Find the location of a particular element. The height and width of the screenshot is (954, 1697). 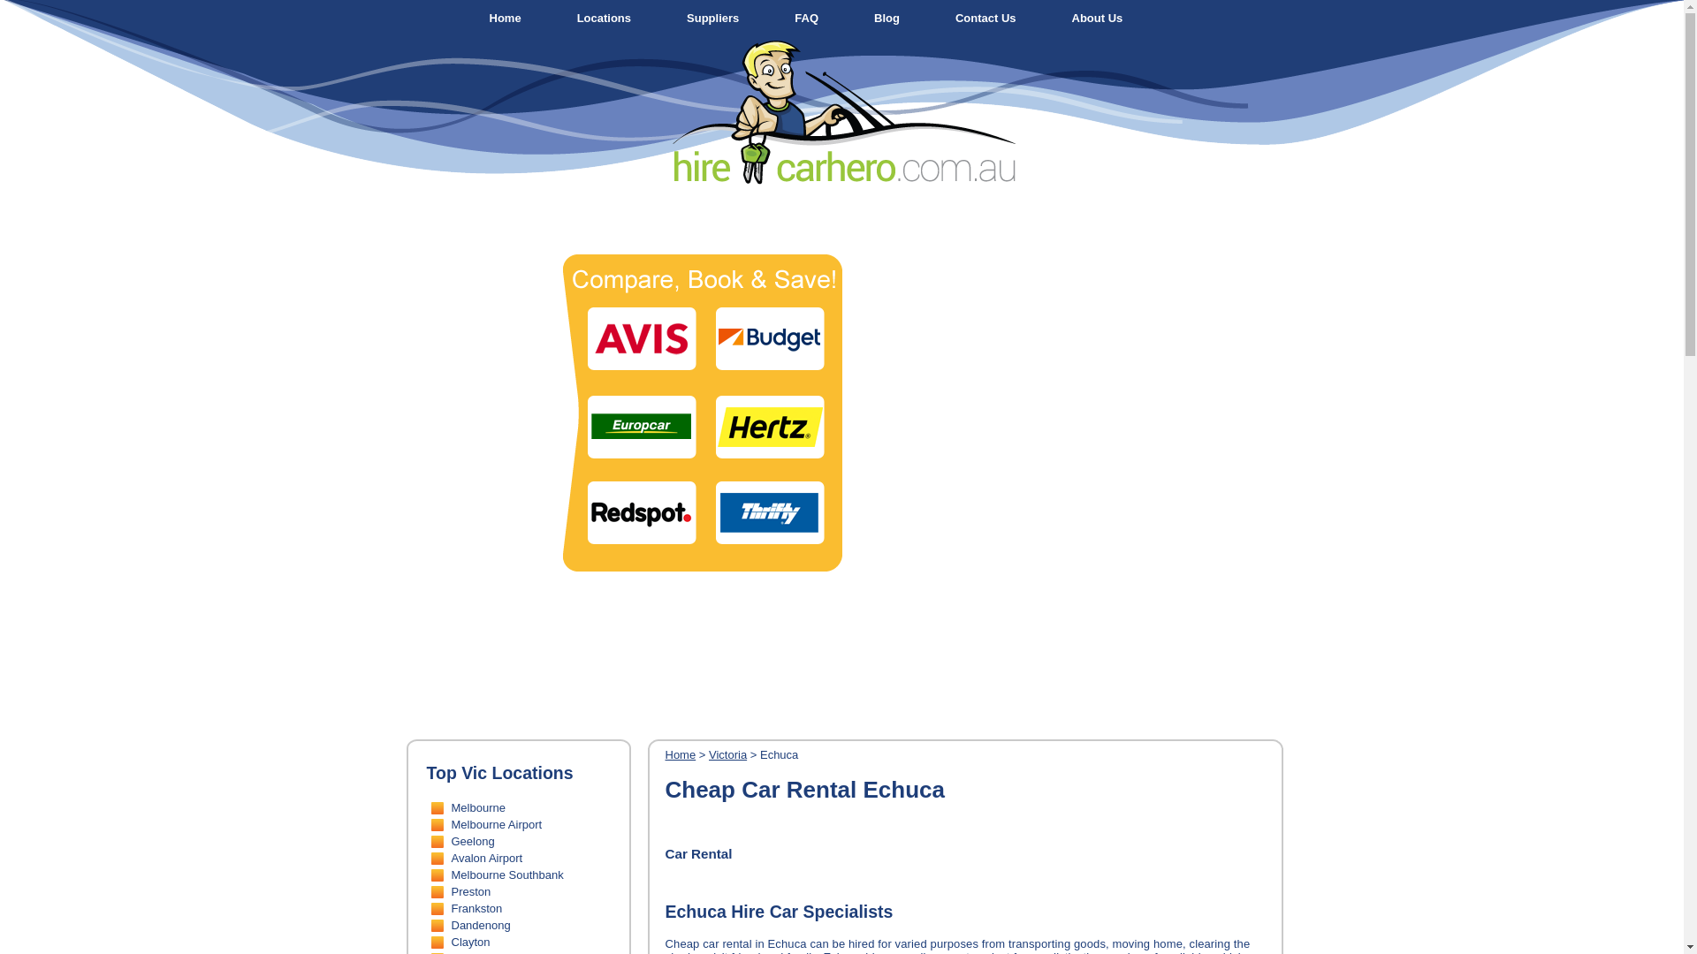

Suppliers is located at coordinates (712, 18).